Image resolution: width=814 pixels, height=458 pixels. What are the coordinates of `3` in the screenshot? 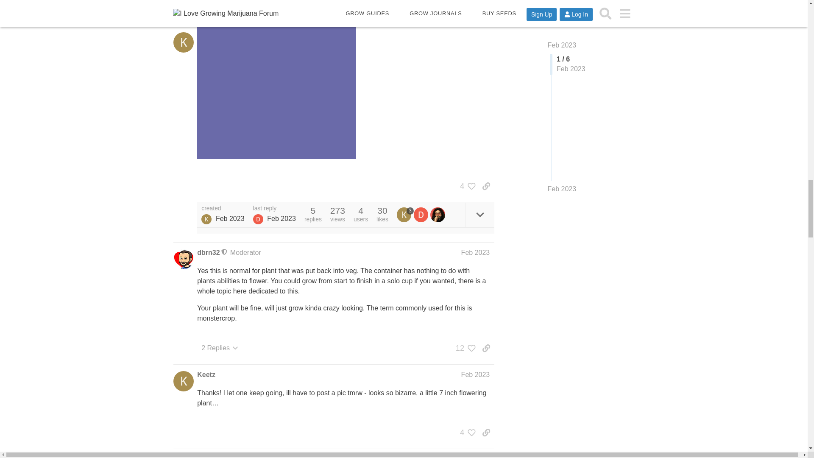 It's located at (405, 215).